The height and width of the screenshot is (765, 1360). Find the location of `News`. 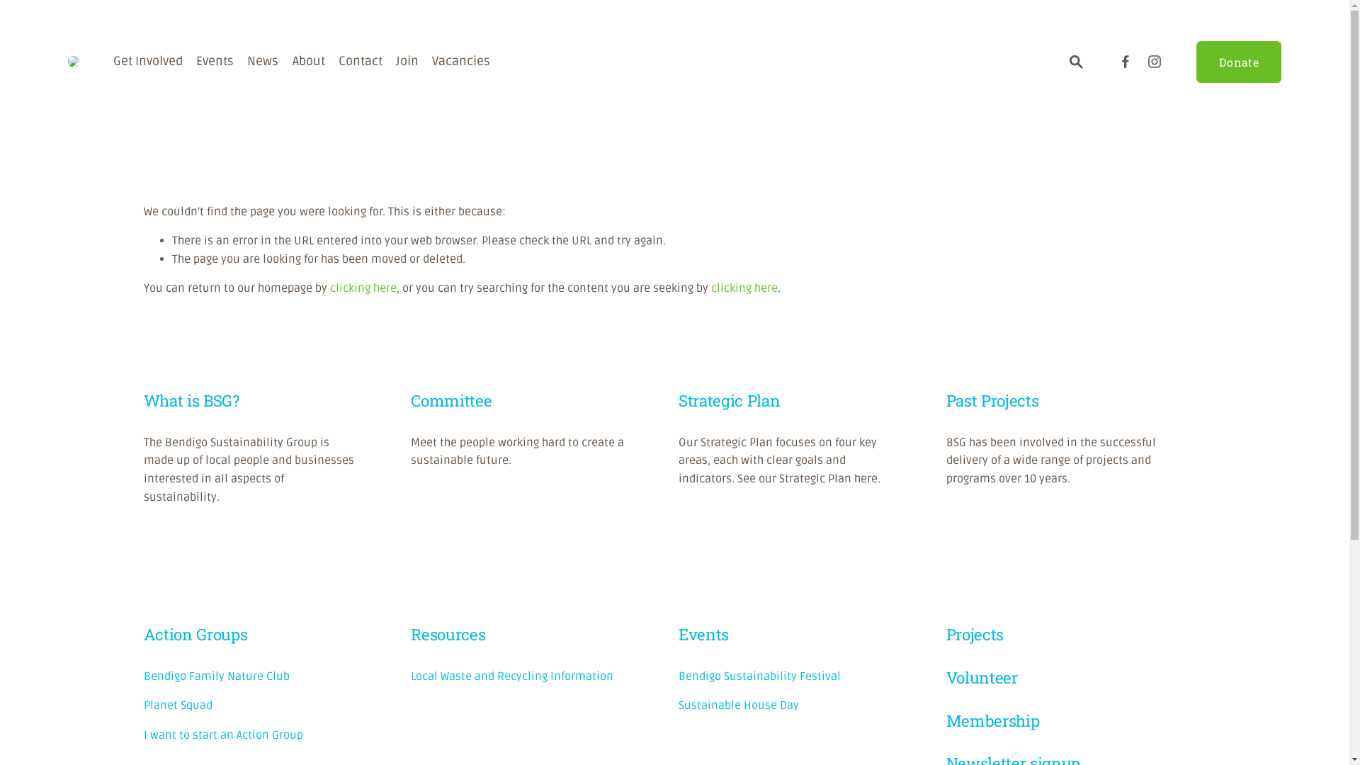

News is located at coordinates (263, 62).